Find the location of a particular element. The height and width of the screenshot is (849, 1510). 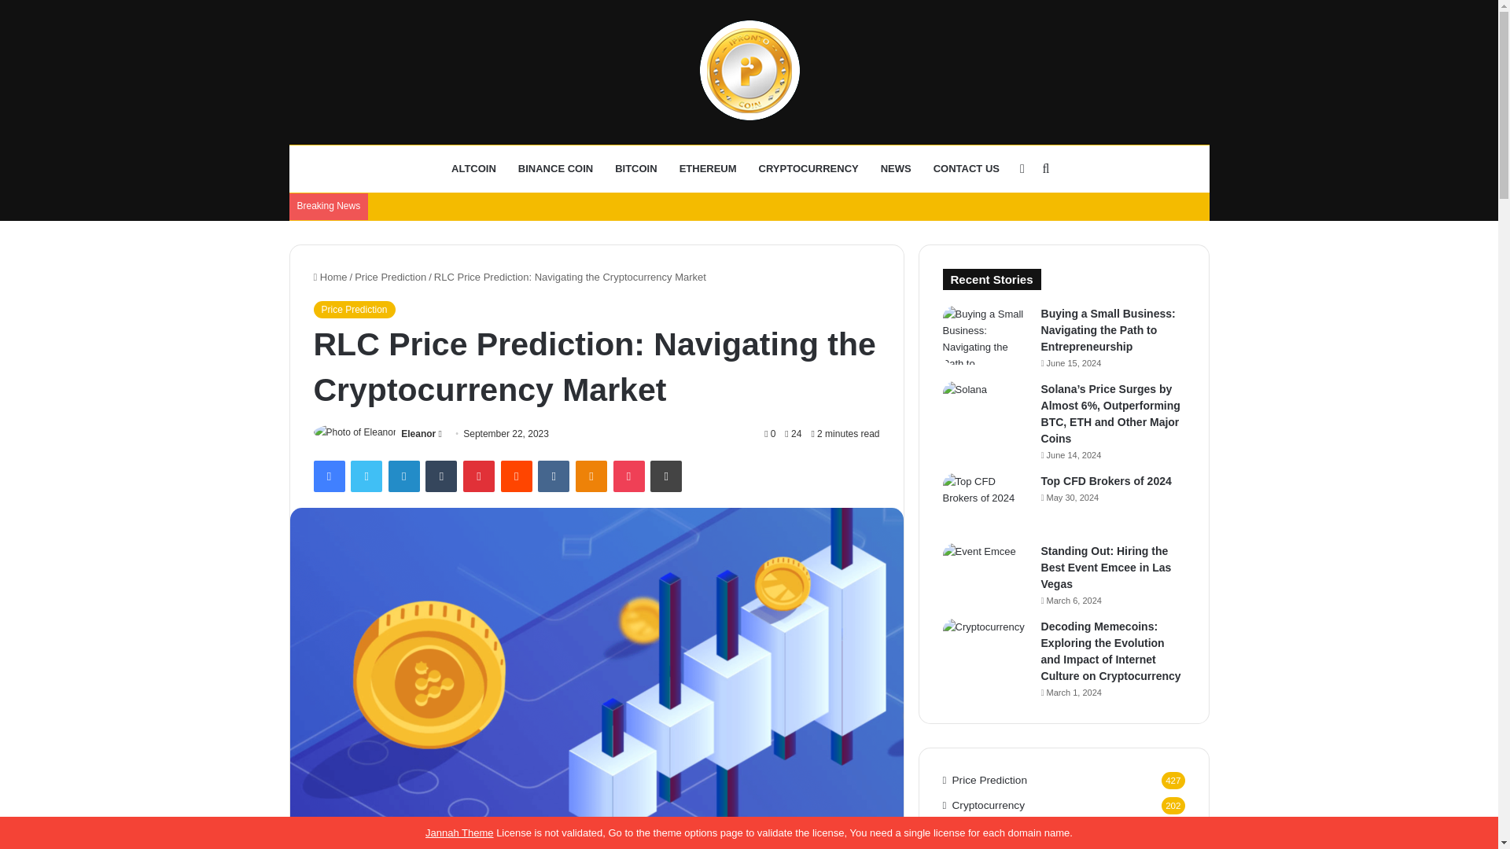

Pinterest is located at coordinates (479, 476).